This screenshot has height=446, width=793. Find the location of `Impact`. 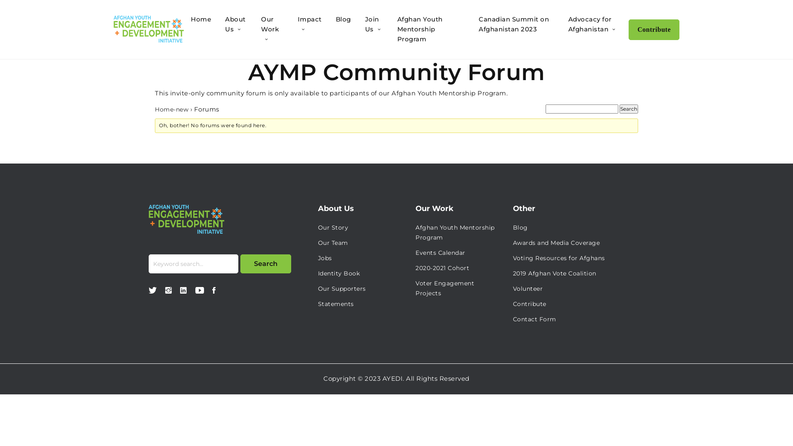

Impact is located at coordinates (310, 19).